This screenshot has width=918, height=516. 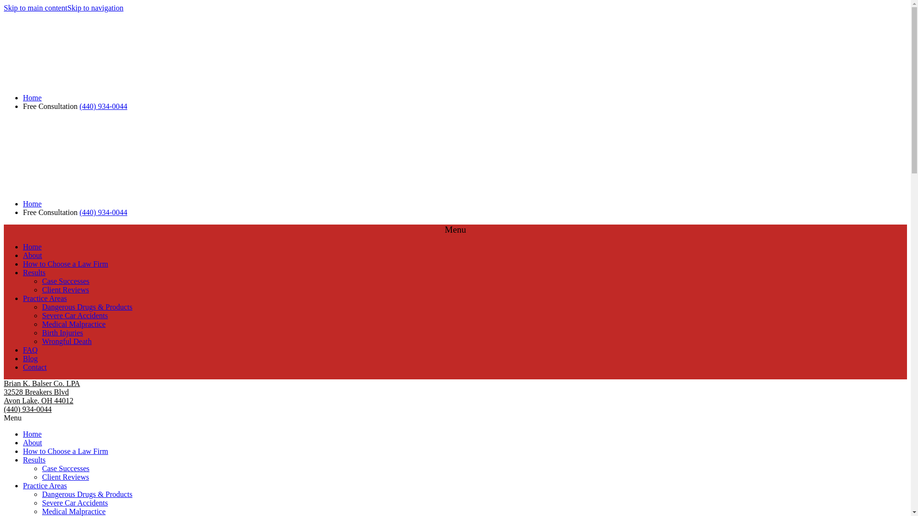 What do you see at coordinates (45, 298) in the screenshot?
I see `Practice Areas` at bounding box center [45, 298].